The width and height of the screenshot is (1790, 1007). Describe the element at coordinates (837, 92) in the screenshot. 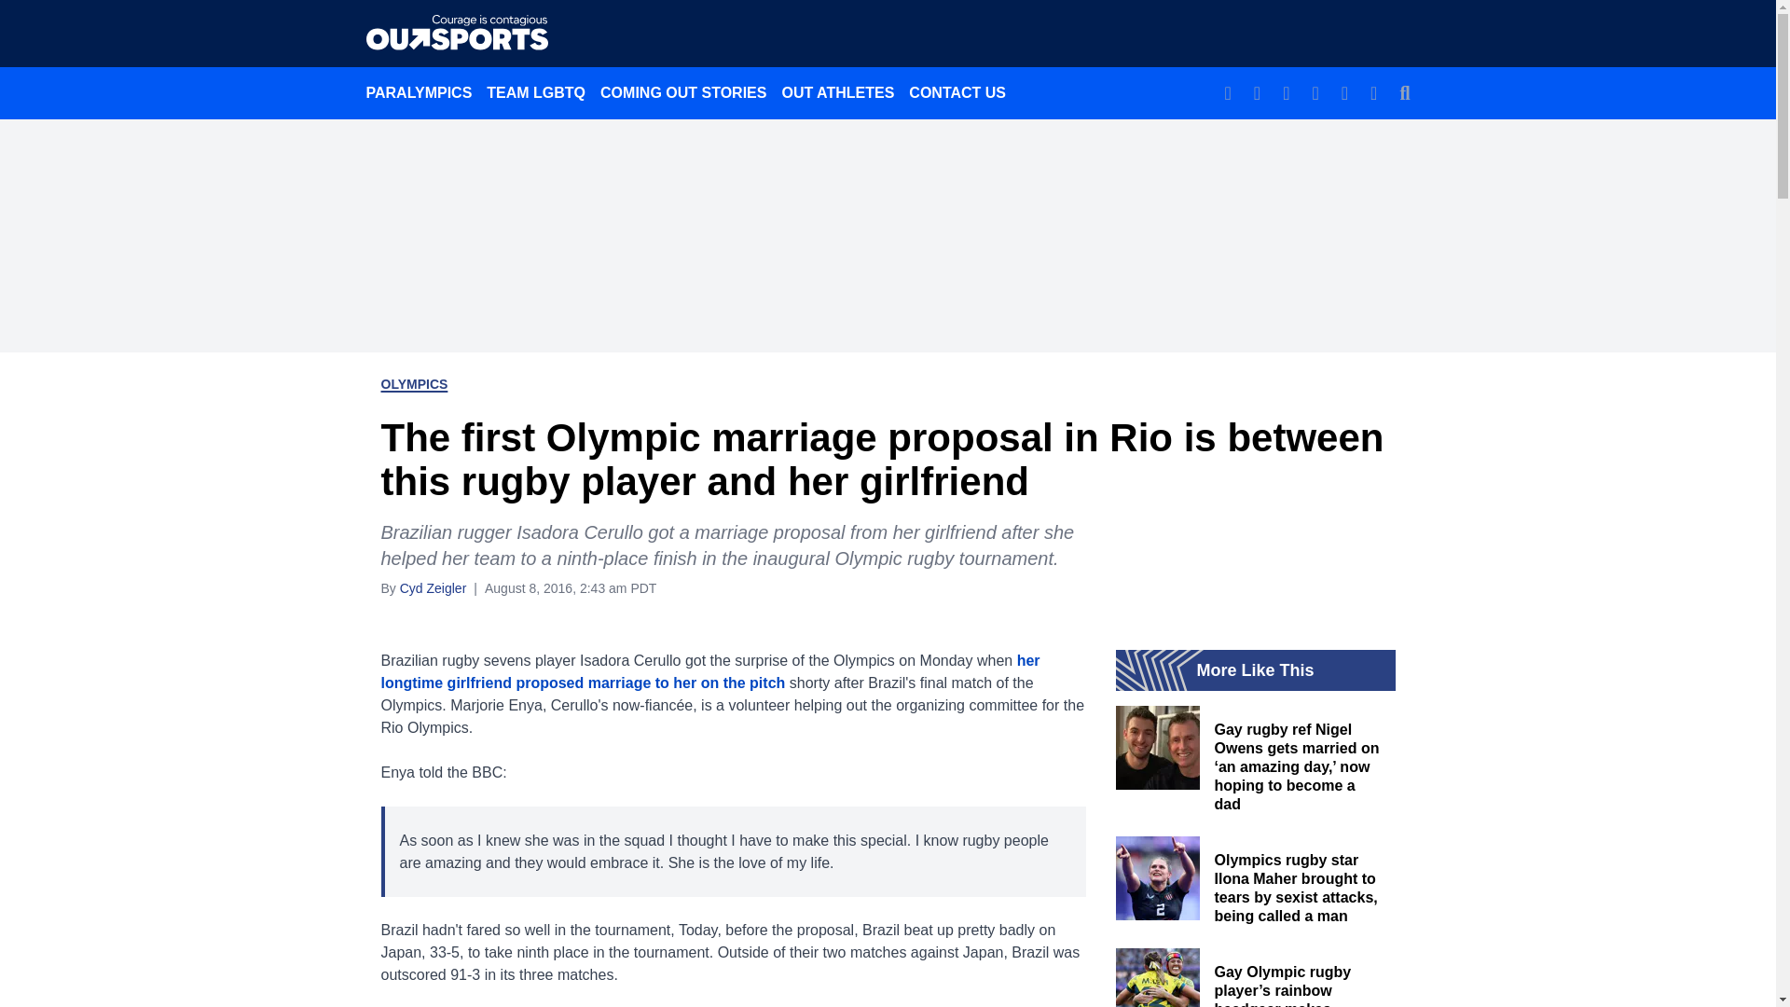

I see `OUT ATHLETES` at that location.